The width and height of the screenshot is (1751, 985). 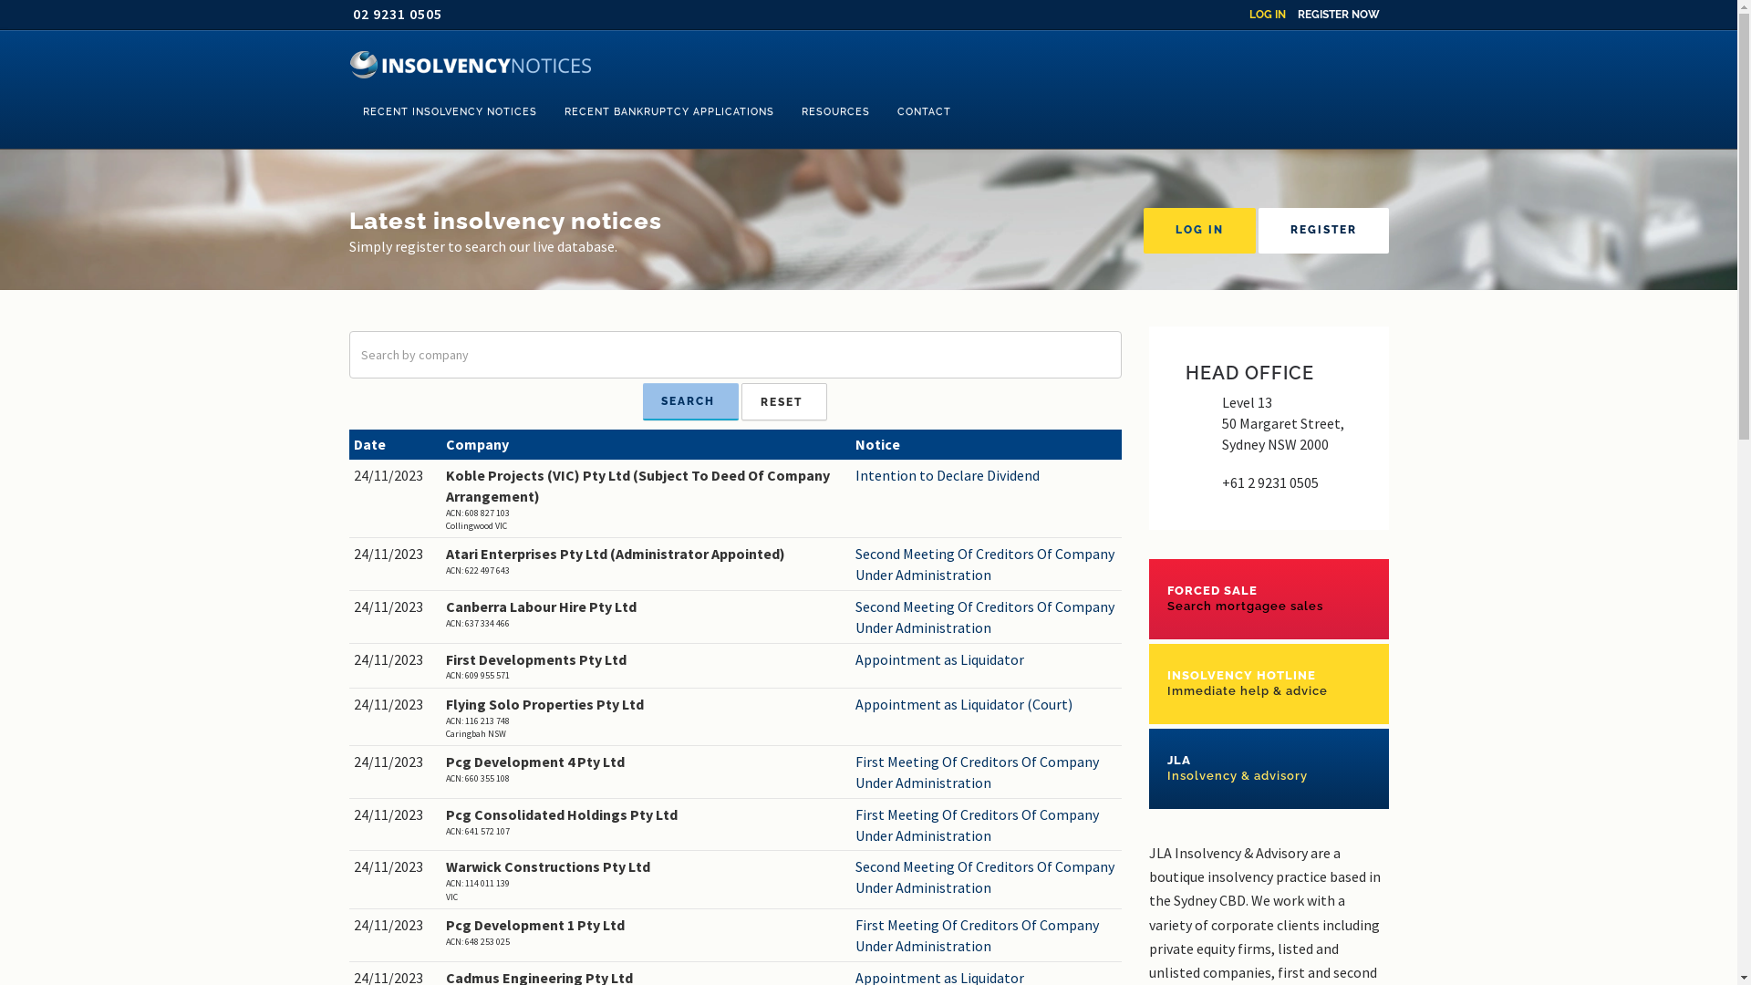 I want to click on JLA  
Insolvency & advisory, so click(x=1269, y=769).